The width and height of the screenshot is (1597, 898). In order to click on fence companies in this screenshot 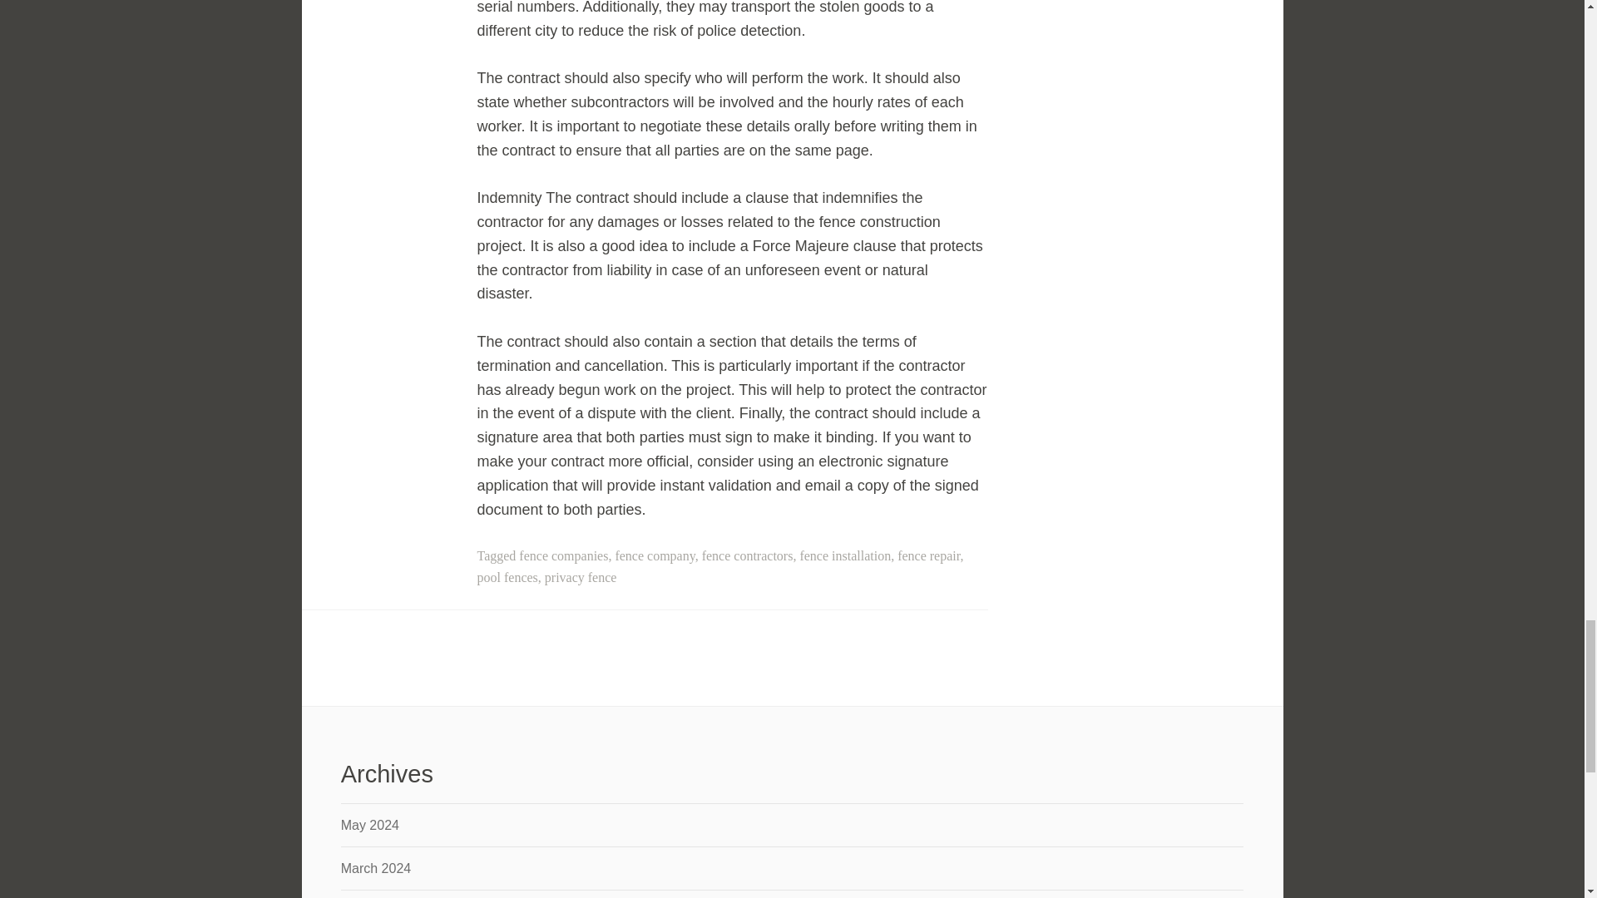, I will do `click(564, 555)`.